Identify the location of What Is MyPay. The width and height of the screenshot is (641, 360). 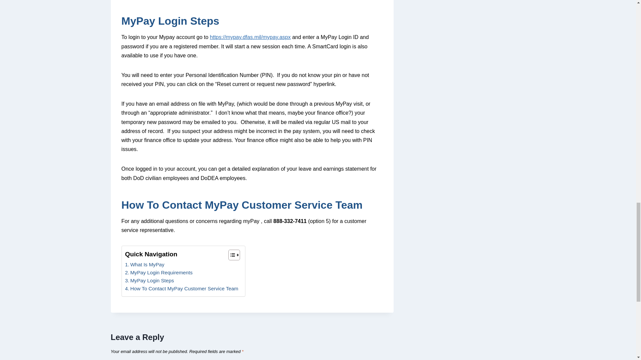
(144, 264).